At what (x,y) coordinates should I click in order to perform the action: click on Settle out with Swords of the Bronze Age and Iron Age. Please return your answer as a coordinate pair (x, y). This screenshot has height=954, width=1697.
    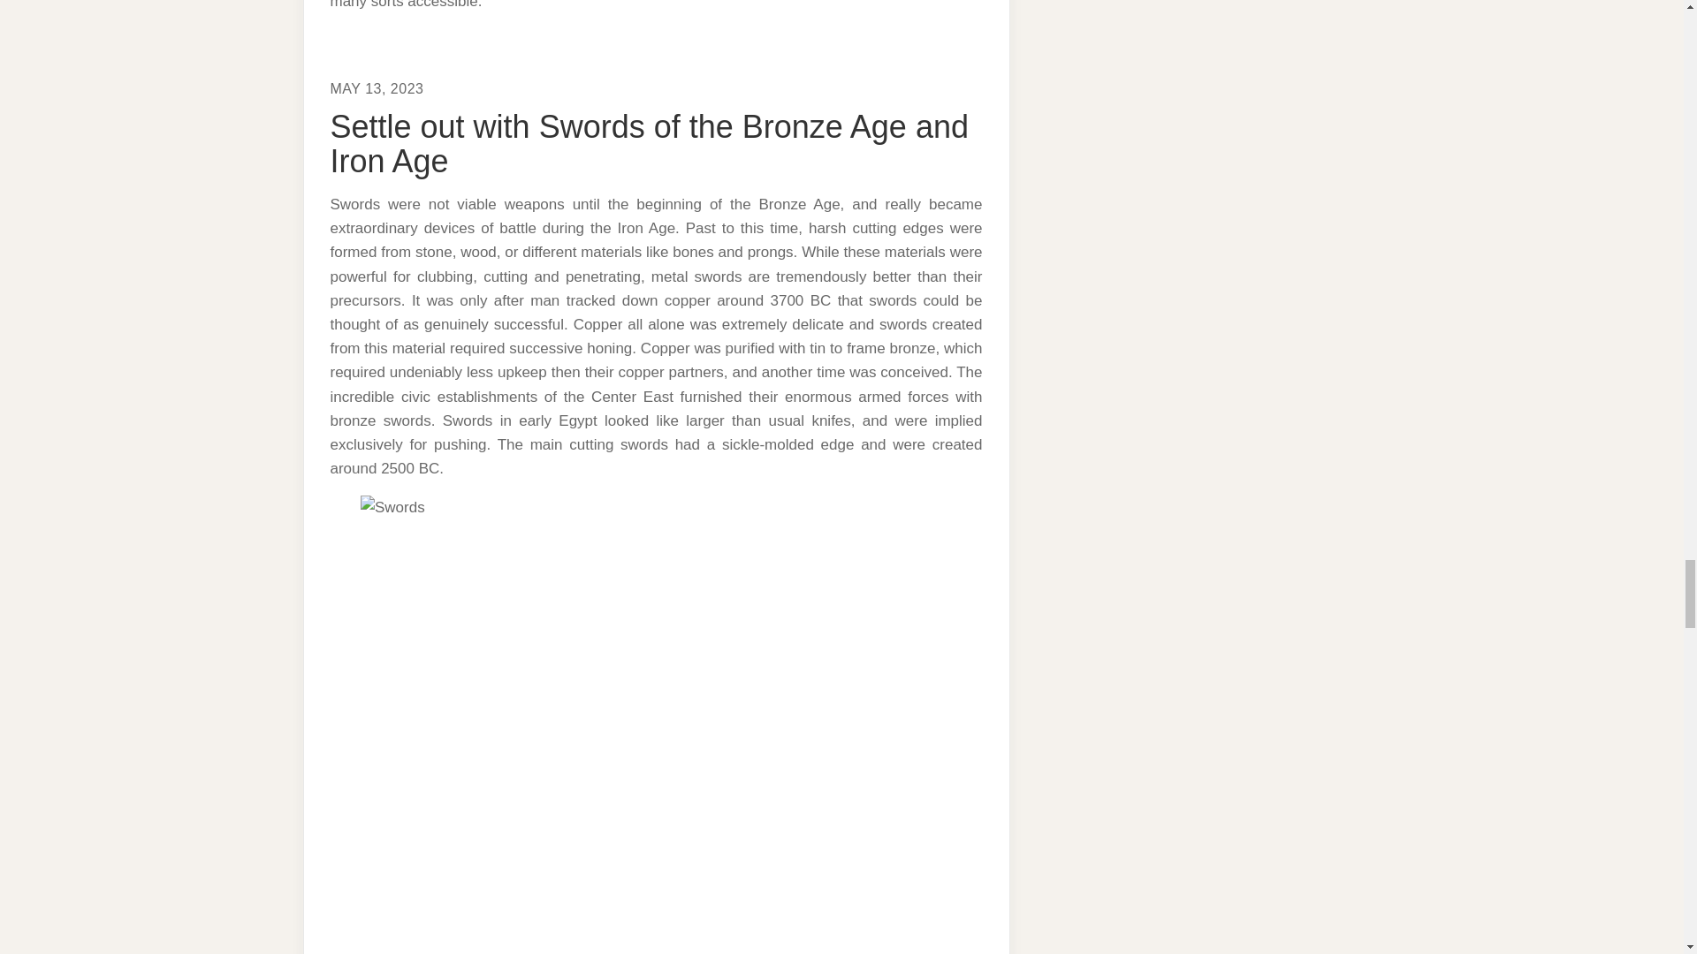
    Looking at the image, I should click on (650, 145).